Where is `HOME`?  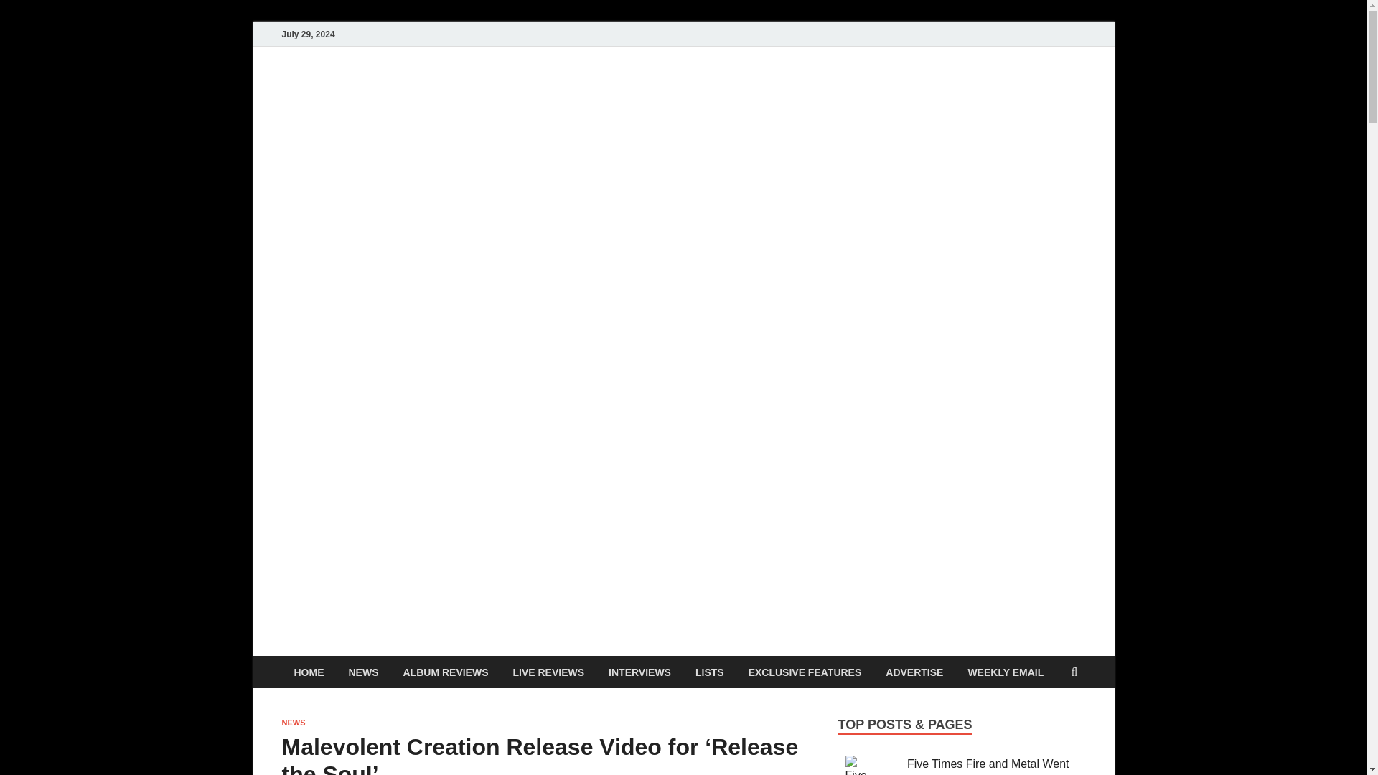 HOME is located at coordinates (309, 672).